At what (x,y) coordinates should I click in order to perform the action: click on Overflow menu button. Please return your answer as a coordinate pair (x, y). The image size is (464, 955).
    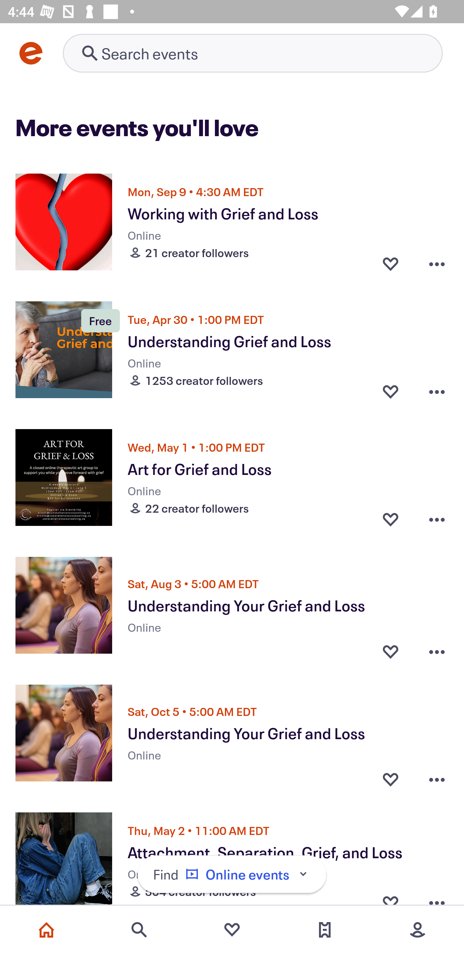
    Looking at the image, I should click on (437, 776).